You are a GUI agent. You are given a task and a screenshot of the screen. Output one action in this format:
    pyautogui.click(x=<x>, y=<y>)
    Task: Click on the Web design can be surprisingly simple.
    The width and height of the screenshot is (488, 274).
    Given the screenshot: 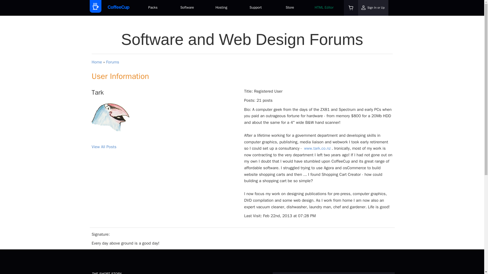 What is the action you would take?
    pyautogui.click(x=187, y=8)
    